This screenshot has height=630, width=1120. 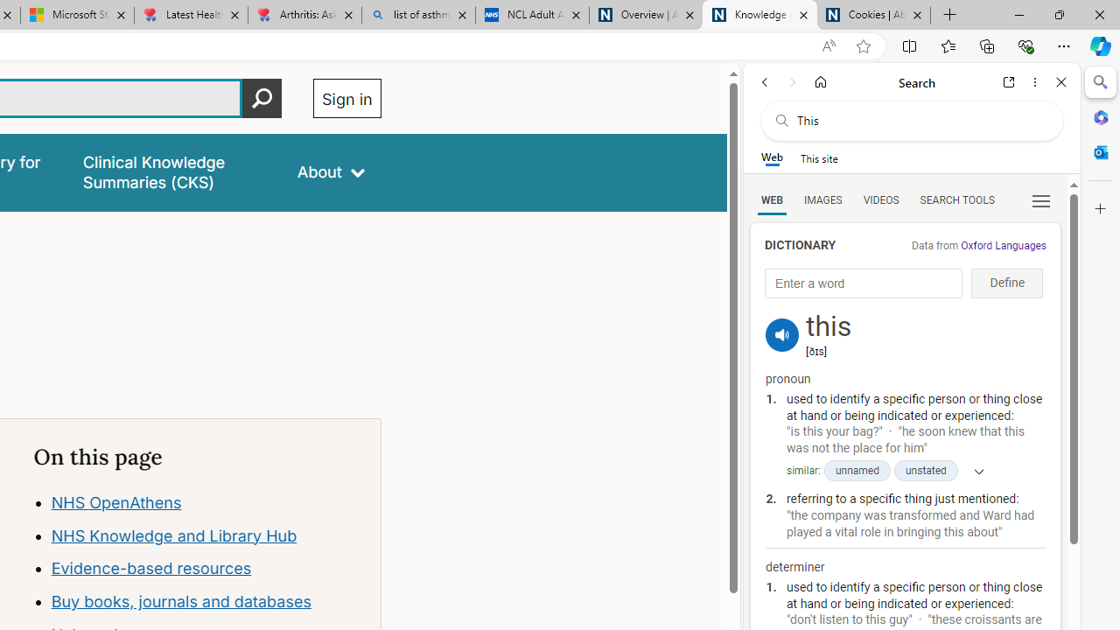 What do you see at coordinates (973, 471) in the screenshot?
I see `Show more` at bounding box center [973, 471].